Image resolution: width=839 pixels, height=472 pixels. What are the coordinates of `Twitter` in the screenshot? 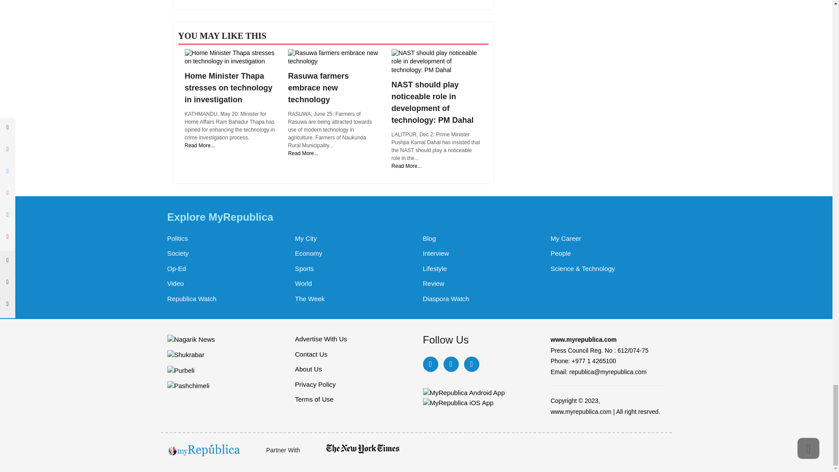 It's located at (450, 364).